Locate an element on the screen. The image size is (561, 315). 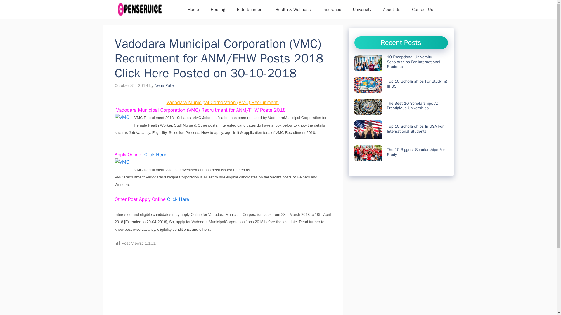
Click Here  is located at coordinates (156, 155).